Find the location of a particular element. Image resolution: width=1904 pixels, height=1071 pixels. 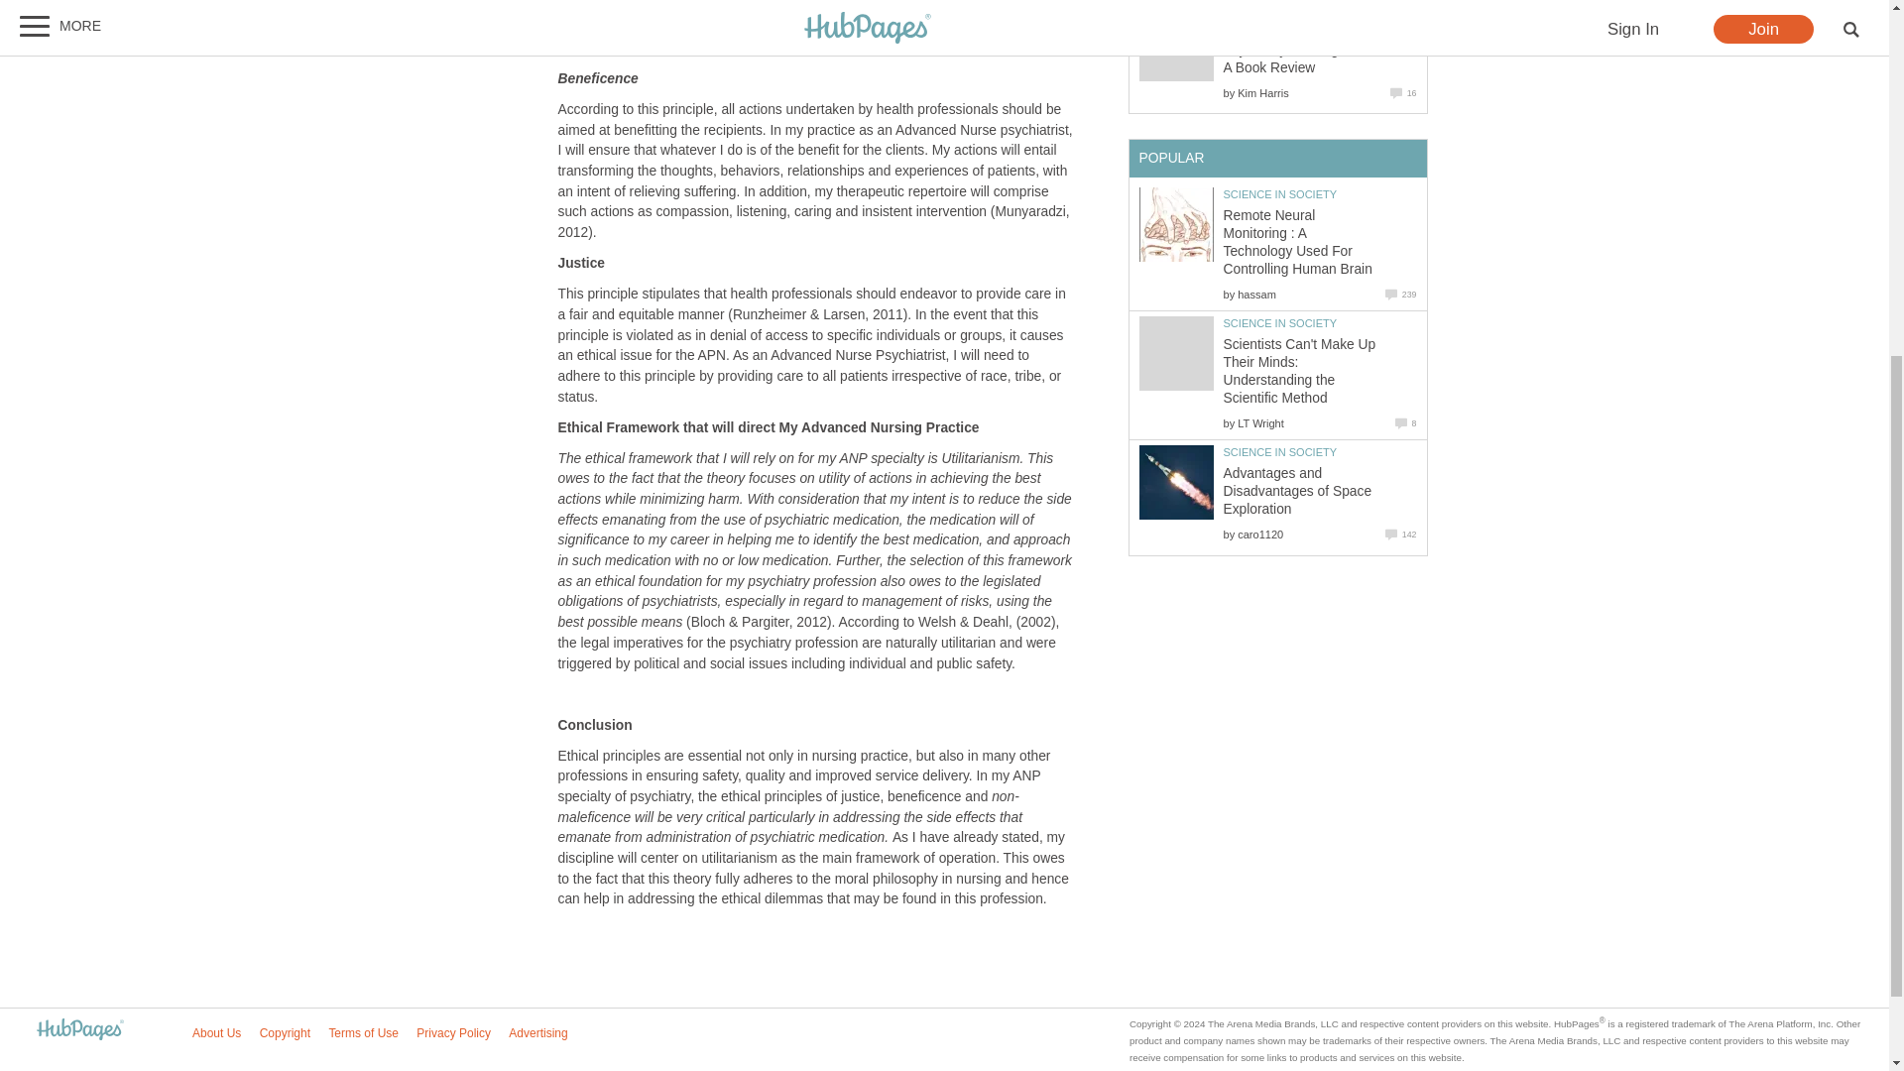

Advantages and Disadvantages of Space Exploration is located at coordinates (1176, 482).